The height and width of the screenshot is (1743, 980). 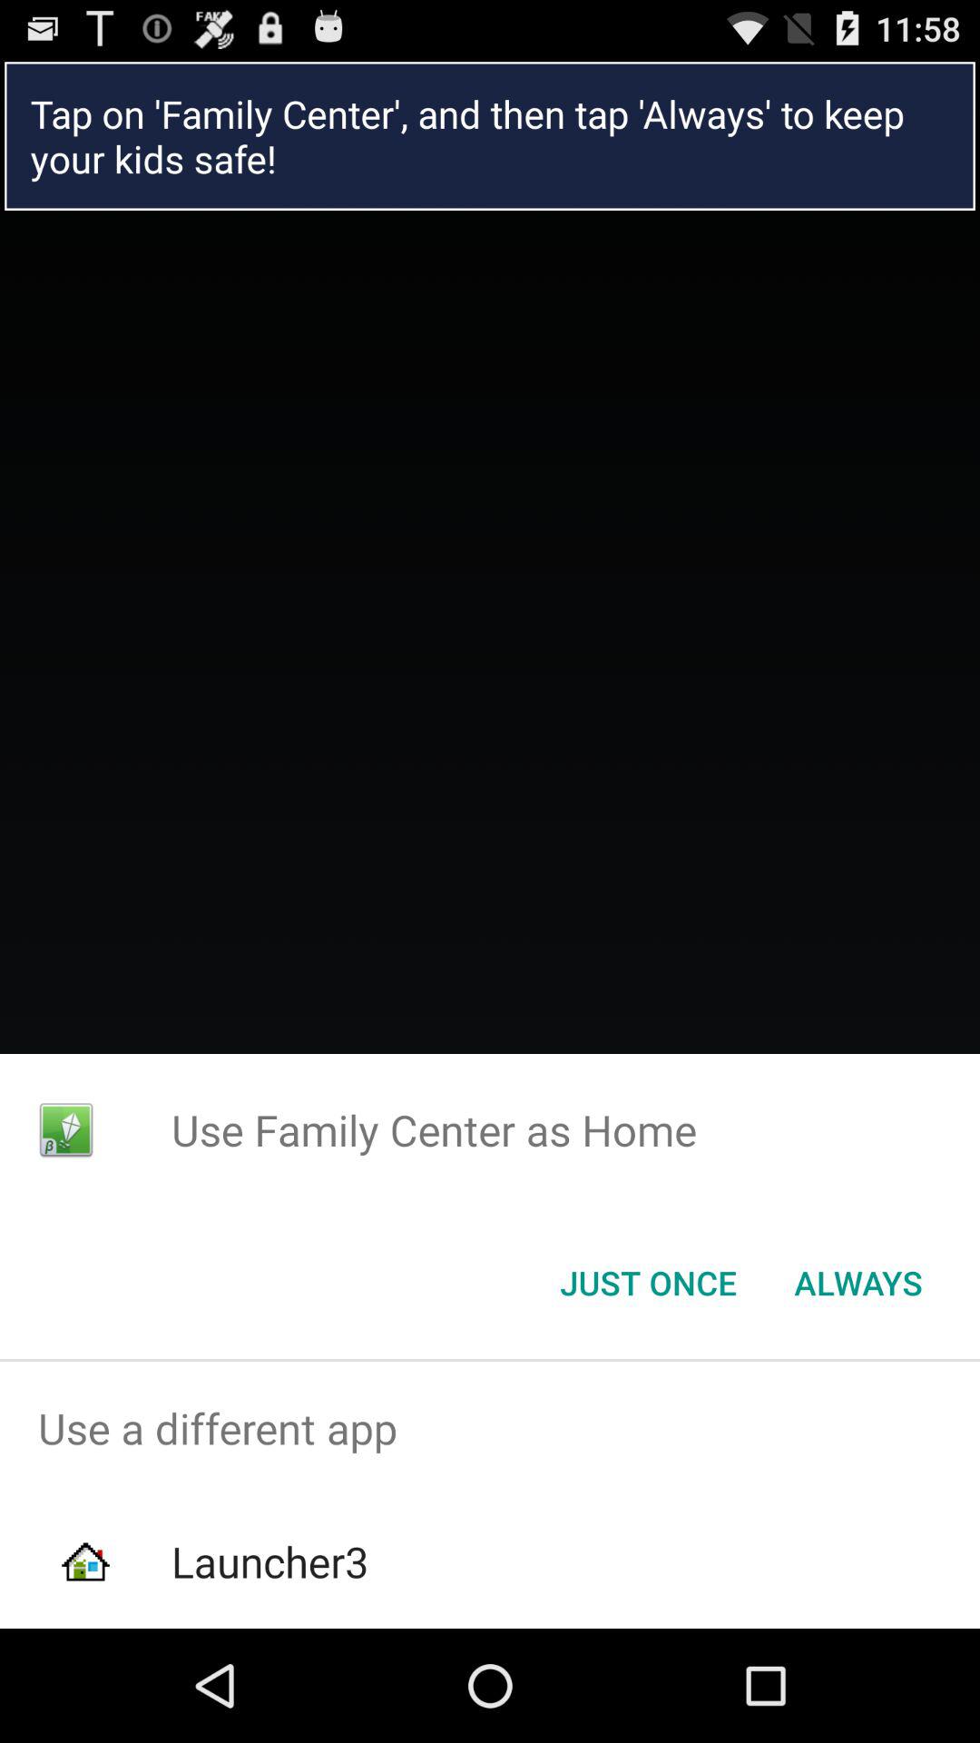 I want to click on choose icon below the use family center item, so click(x=858, y=1283).